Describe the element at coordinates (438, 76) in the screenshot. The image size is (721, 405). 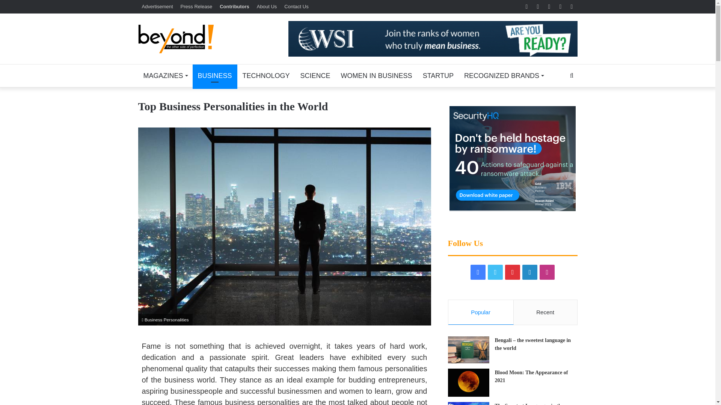
I see `STARTUP` at that location.